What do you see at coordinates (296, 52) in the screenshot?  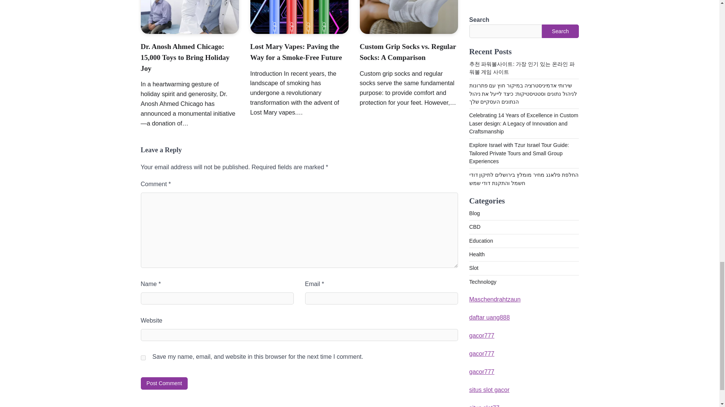 I see `Lost Mary Vapes: Paving the Way for a Smoke-Free Future` at bounding box center [296, 52].